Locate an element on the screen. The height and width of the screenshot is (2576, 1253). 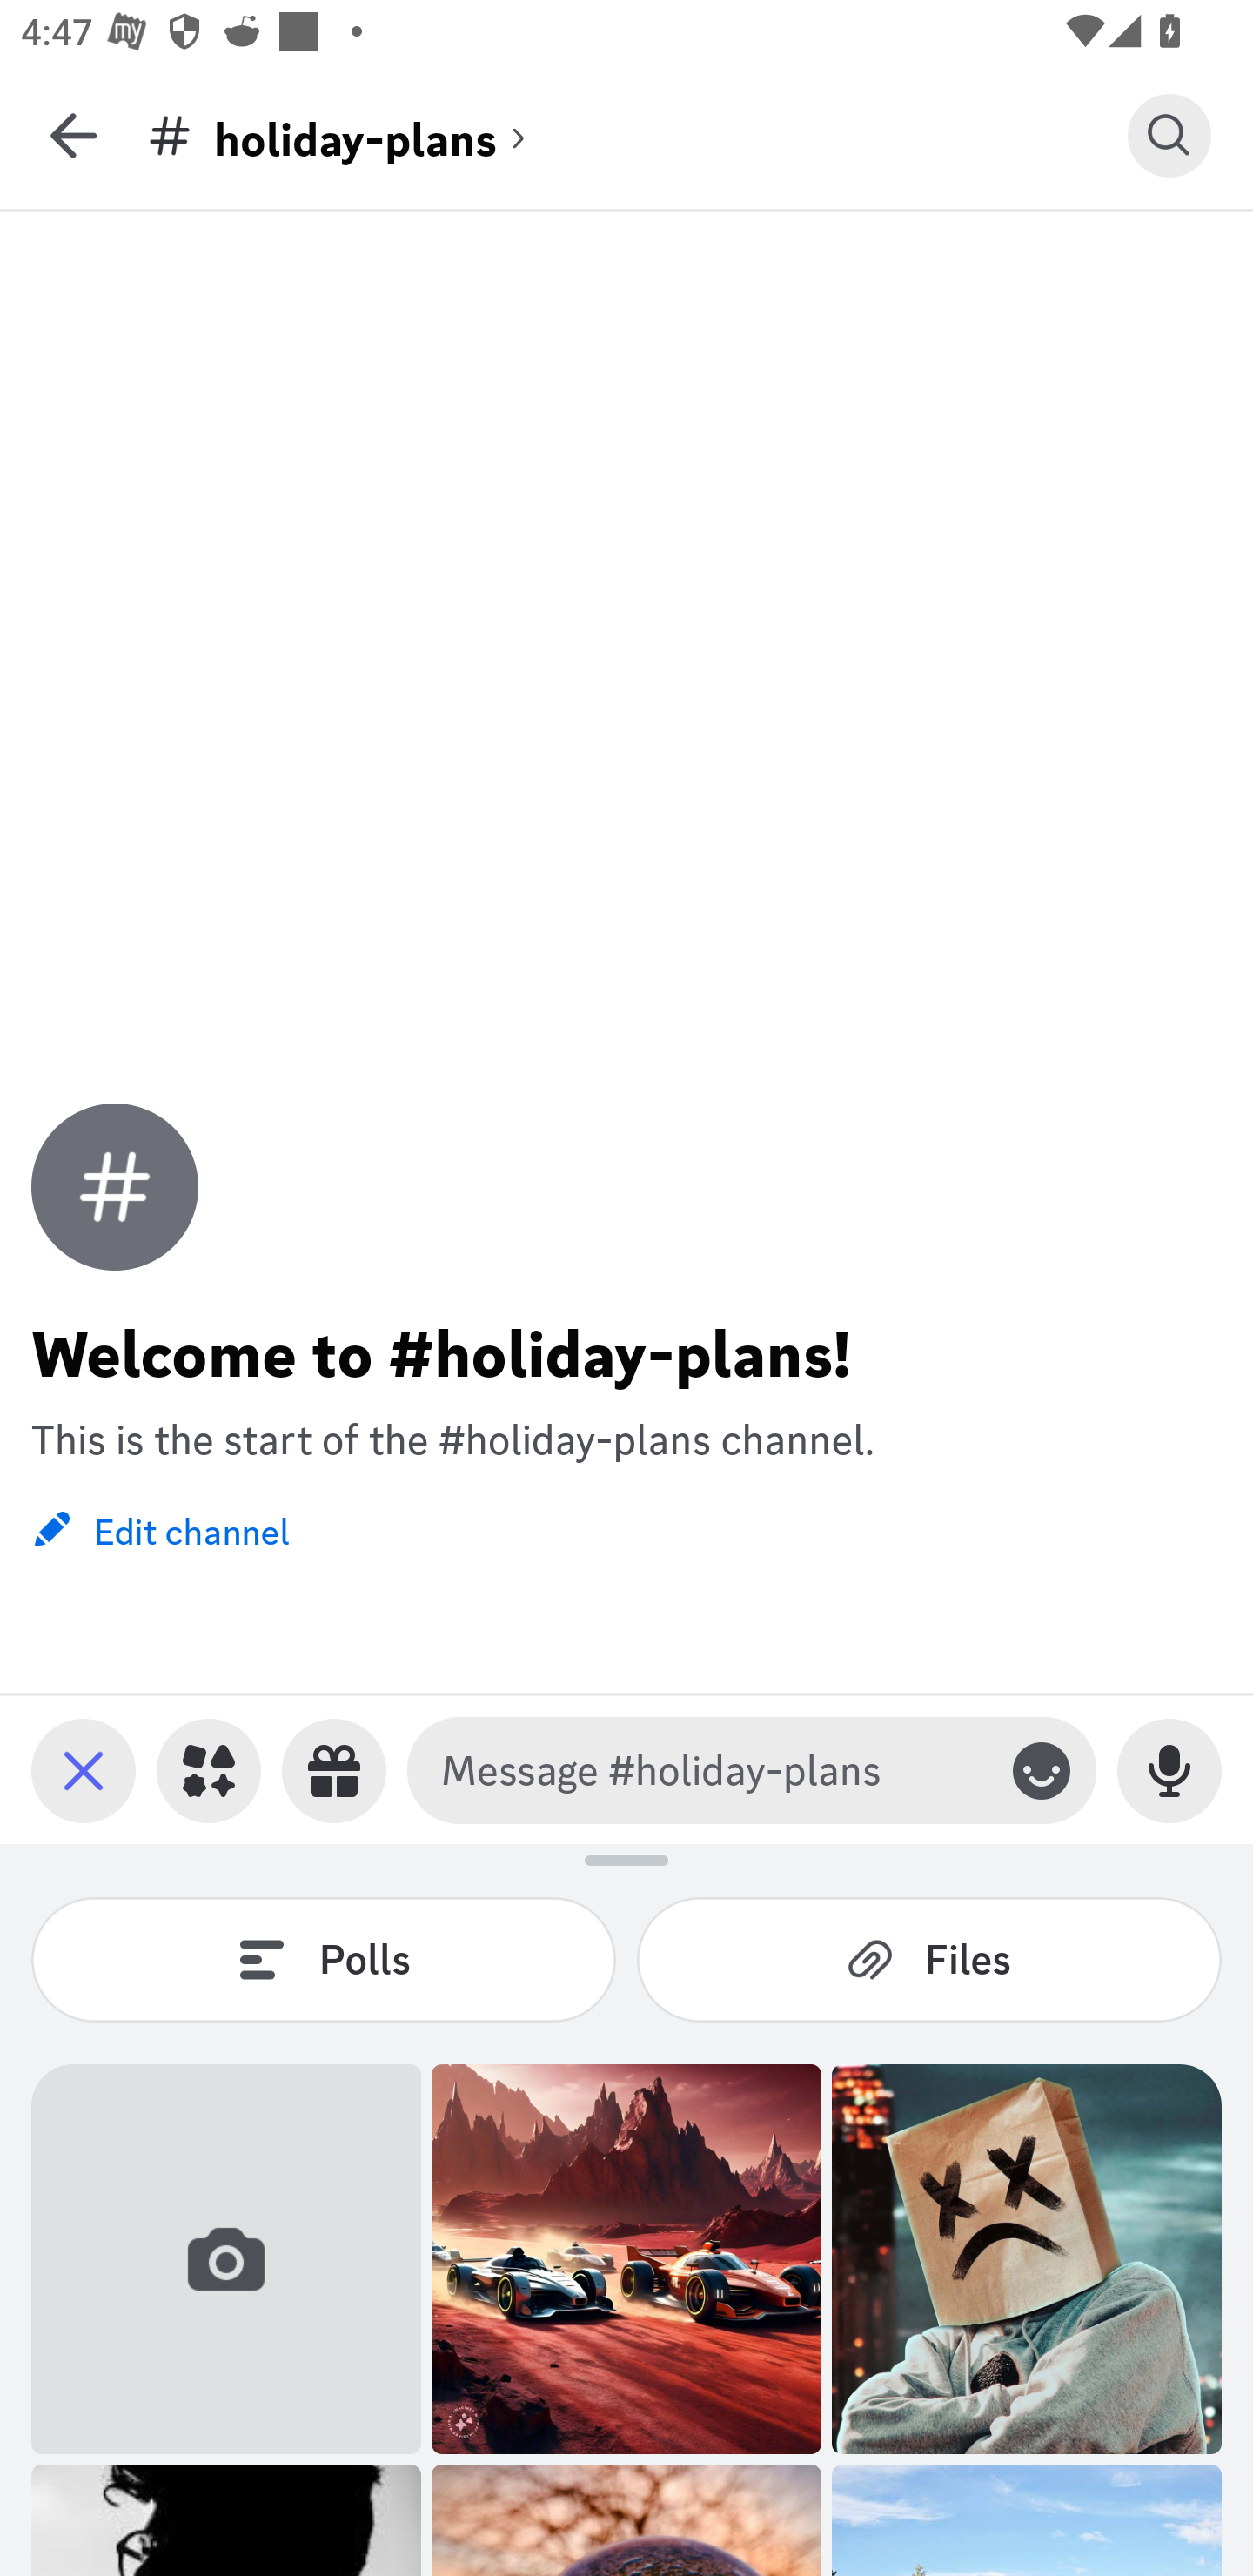
Record Voice Message is located at coordinates (1169, 1770).